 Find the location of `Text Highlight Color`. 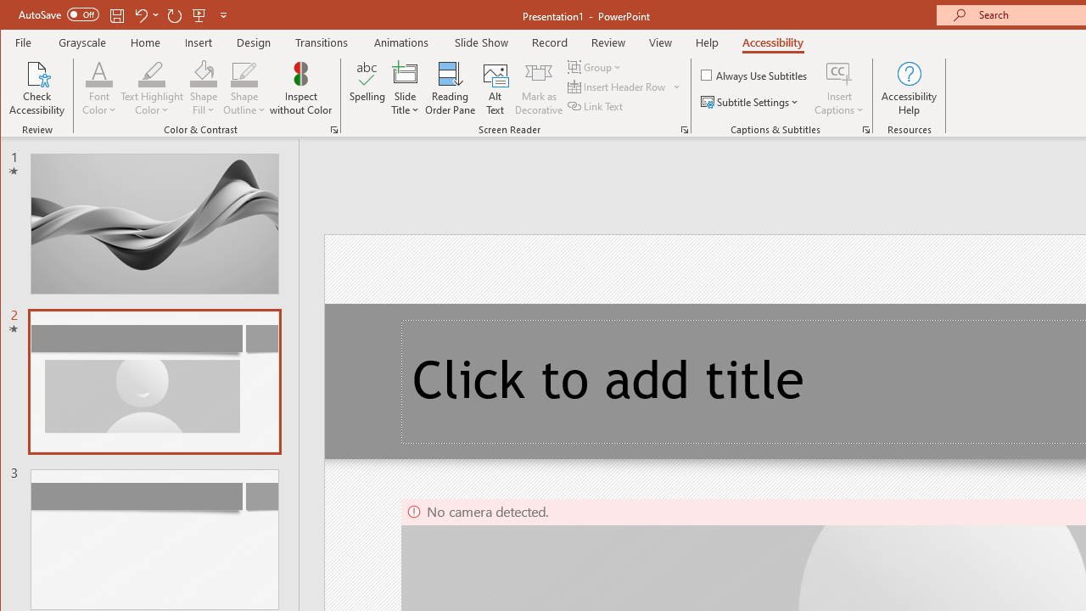

Text Highlight Color is located at coordinates (151, 73).